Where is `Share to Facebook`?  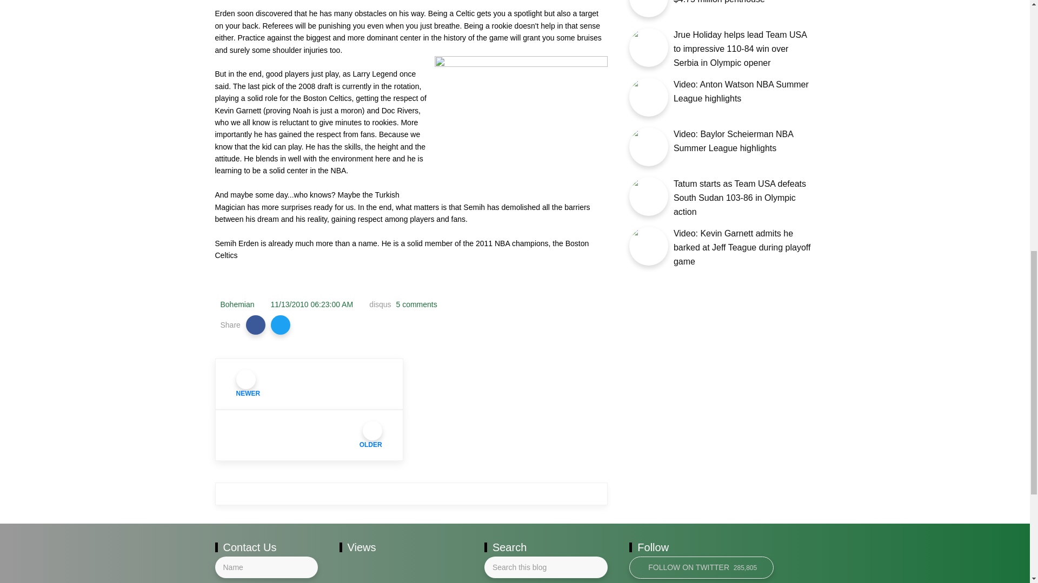 Share to Facebook is located at coordinates (256, 325).